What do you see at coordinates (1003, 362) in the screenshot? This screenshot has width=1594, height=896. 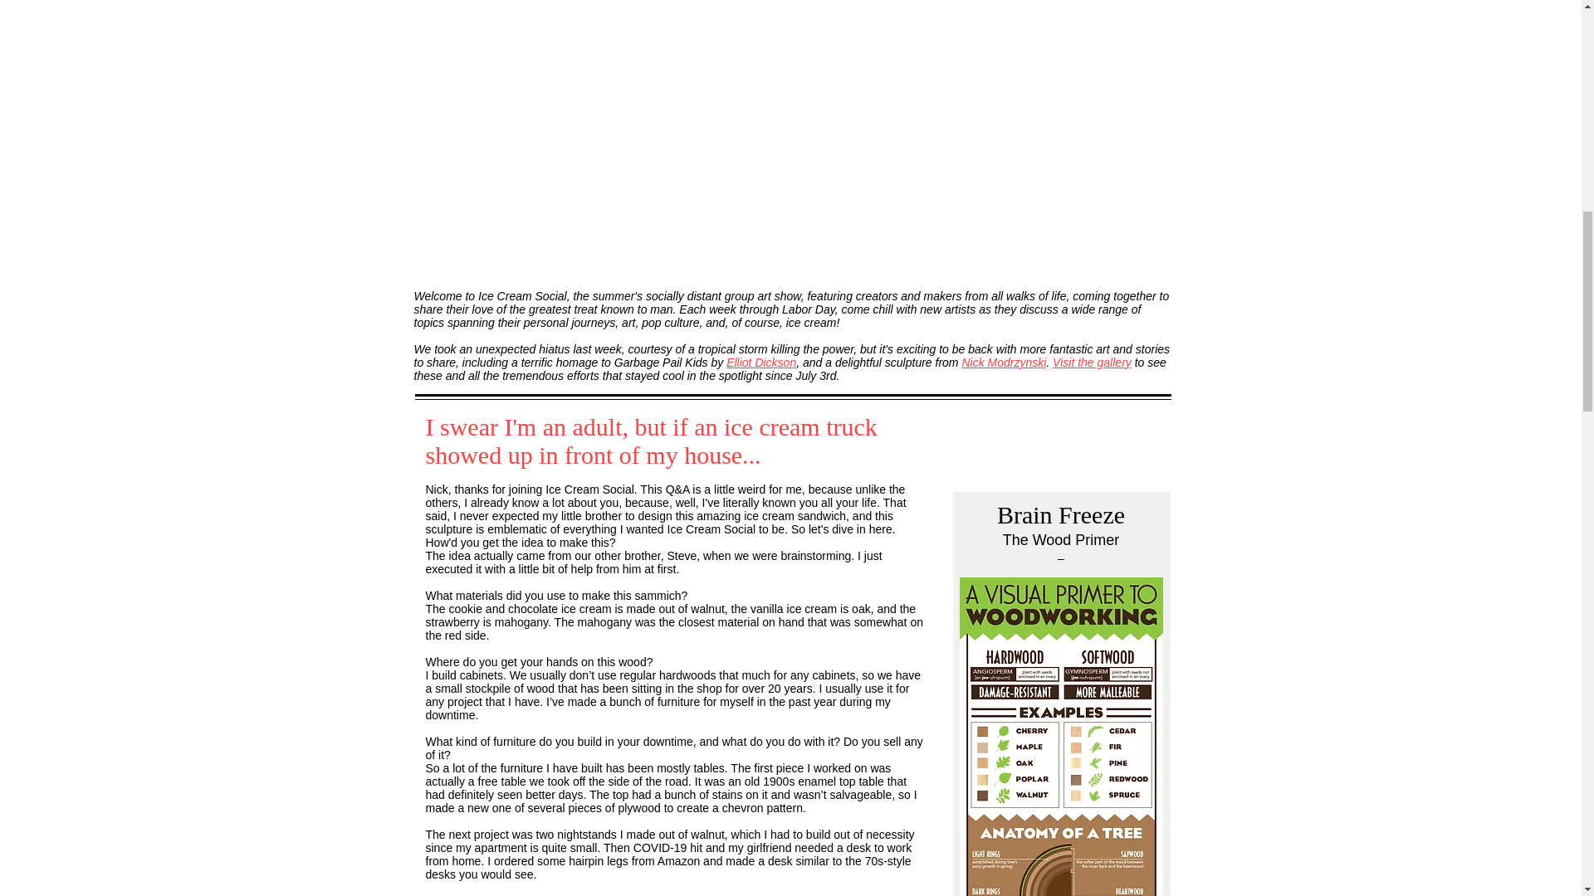 I see `Nick Modrzynski` at bounding box center [1003, 362].